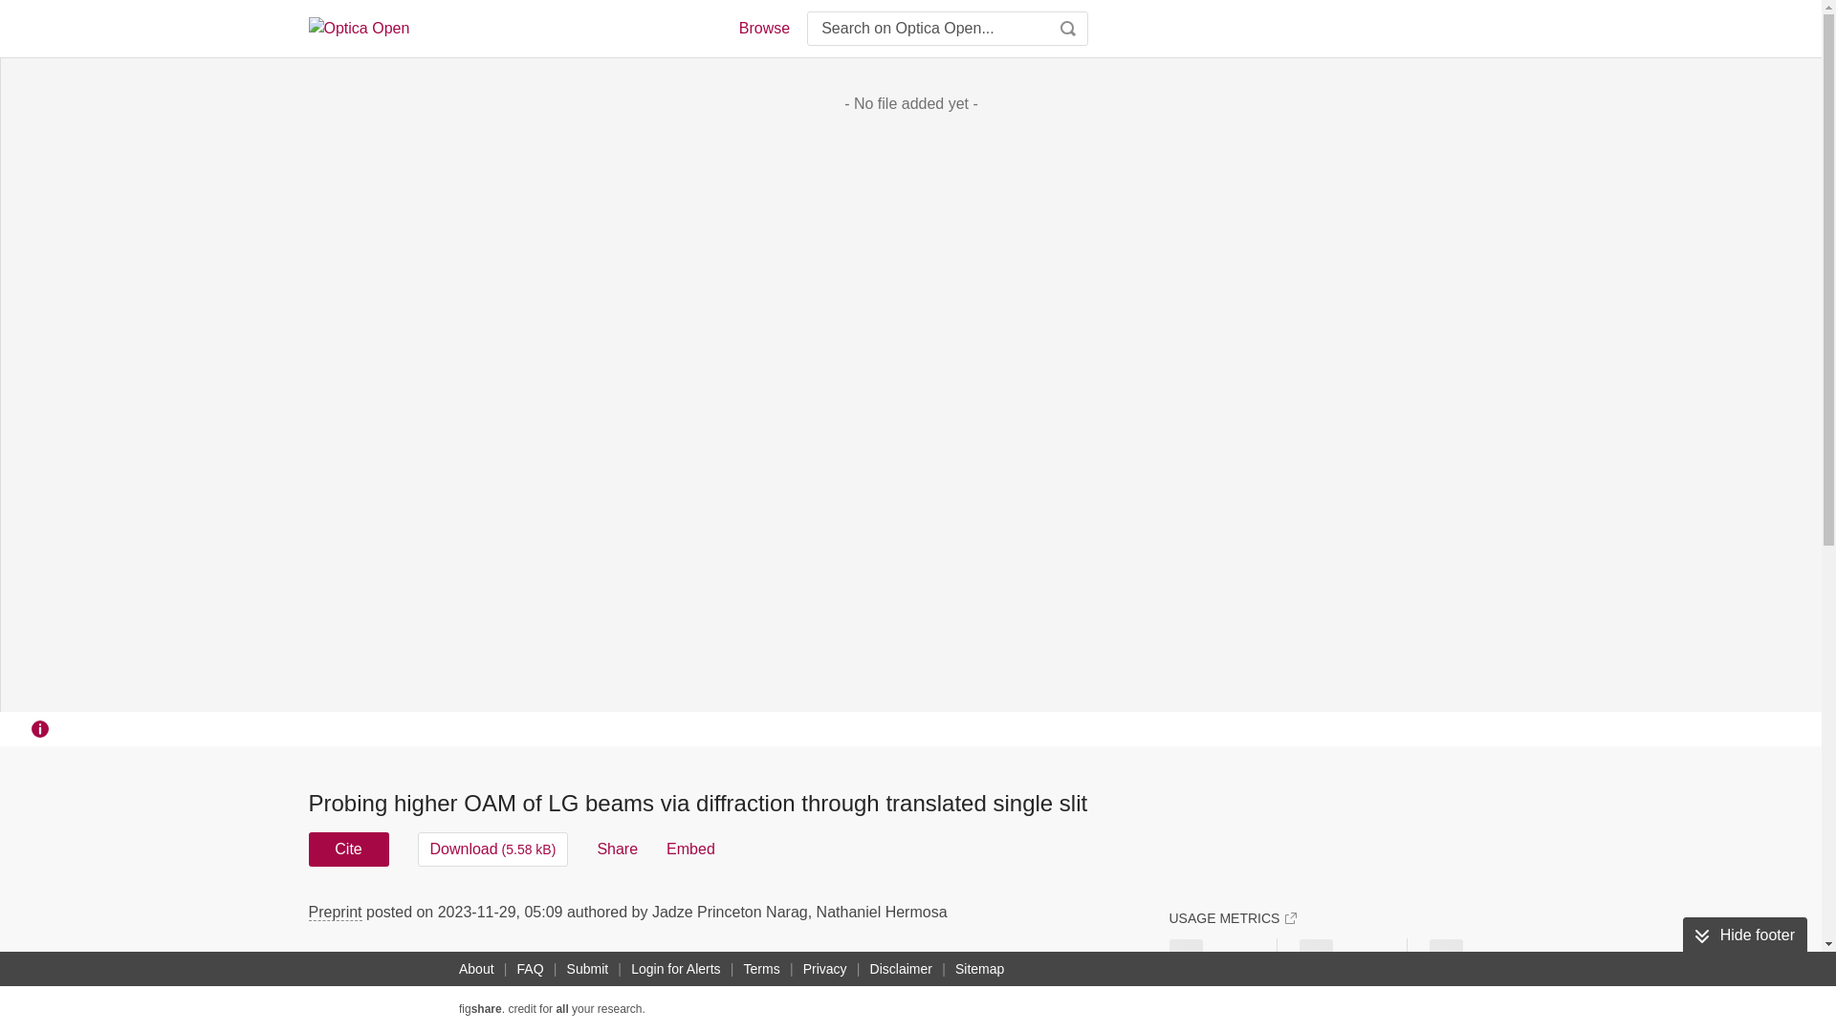 The height and width of the screenshot is (1032, 1836). I want to click on Privacy, so click(824, 969).